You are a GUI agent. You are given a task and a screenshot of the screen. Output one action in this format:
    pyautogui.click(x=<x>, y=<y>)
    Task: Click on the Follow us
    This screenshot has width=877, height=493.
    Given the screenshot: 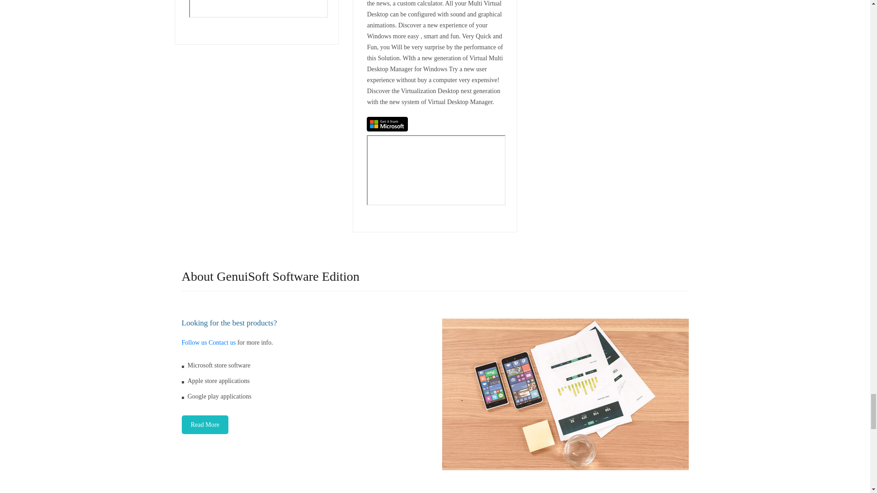 What is the action you would take?
    pyautogui.click(x=194, y=342)
    